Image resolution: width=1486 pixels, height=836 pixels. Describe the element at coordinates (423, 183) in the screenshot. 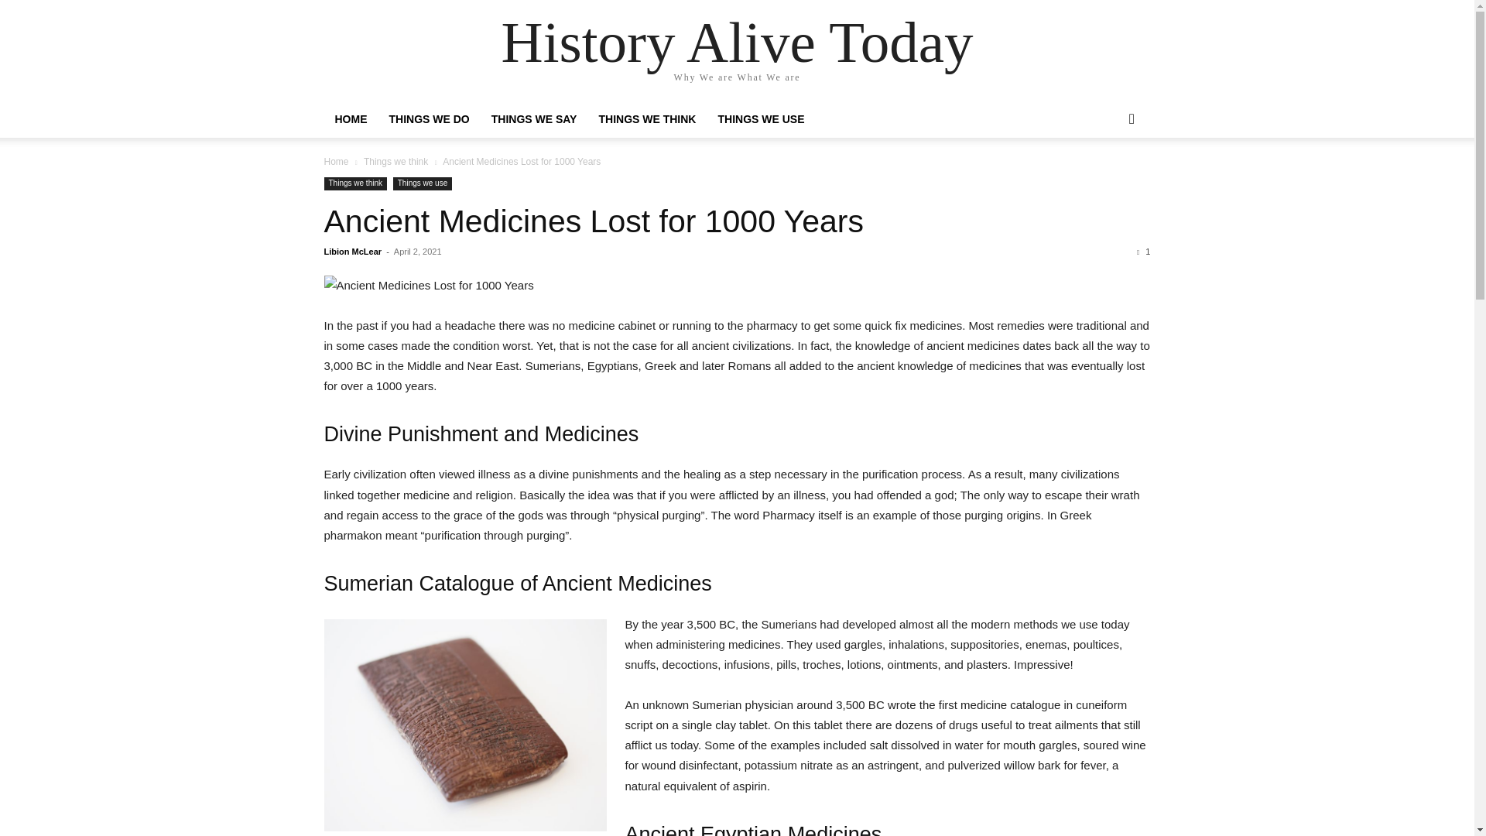

I see `Things we use` at that location.